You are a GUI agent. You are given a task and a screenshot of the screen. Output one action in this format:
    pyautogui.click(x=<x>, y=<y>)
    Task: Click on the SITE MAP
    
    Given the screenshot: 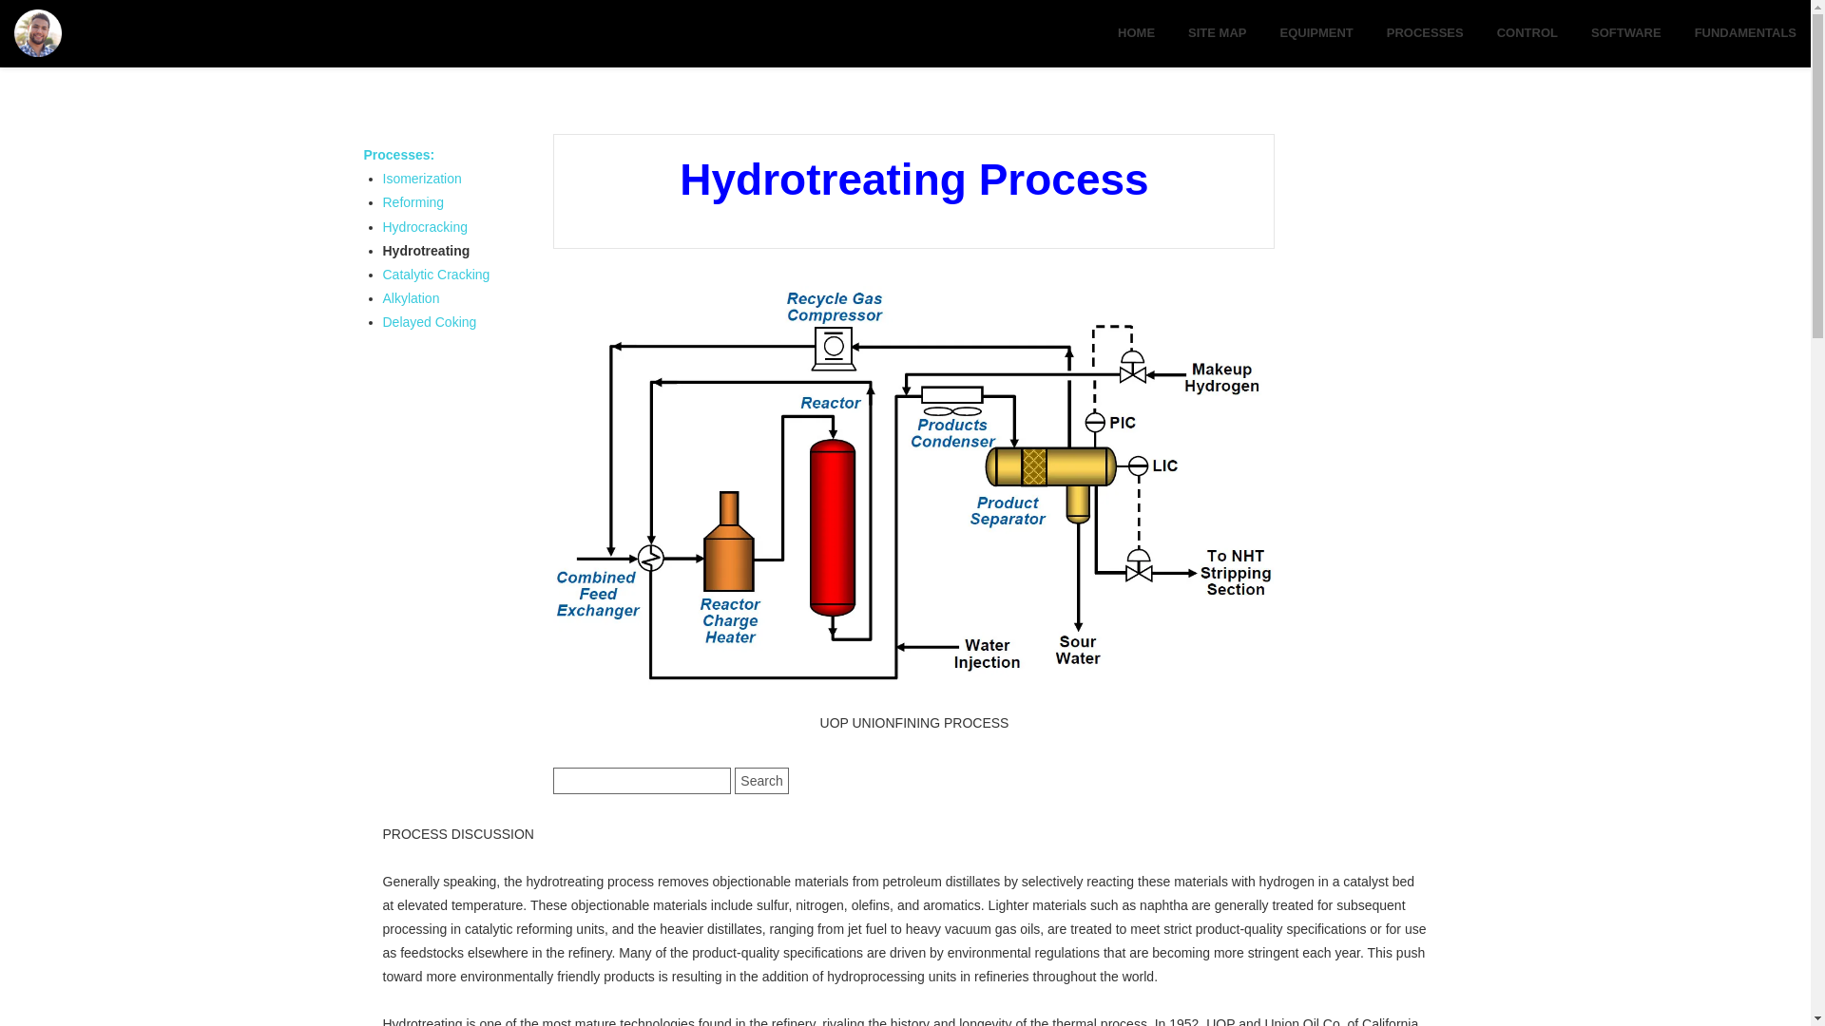 What is the action you would take?
    pyautogui.click(x=1217, y=33)
    